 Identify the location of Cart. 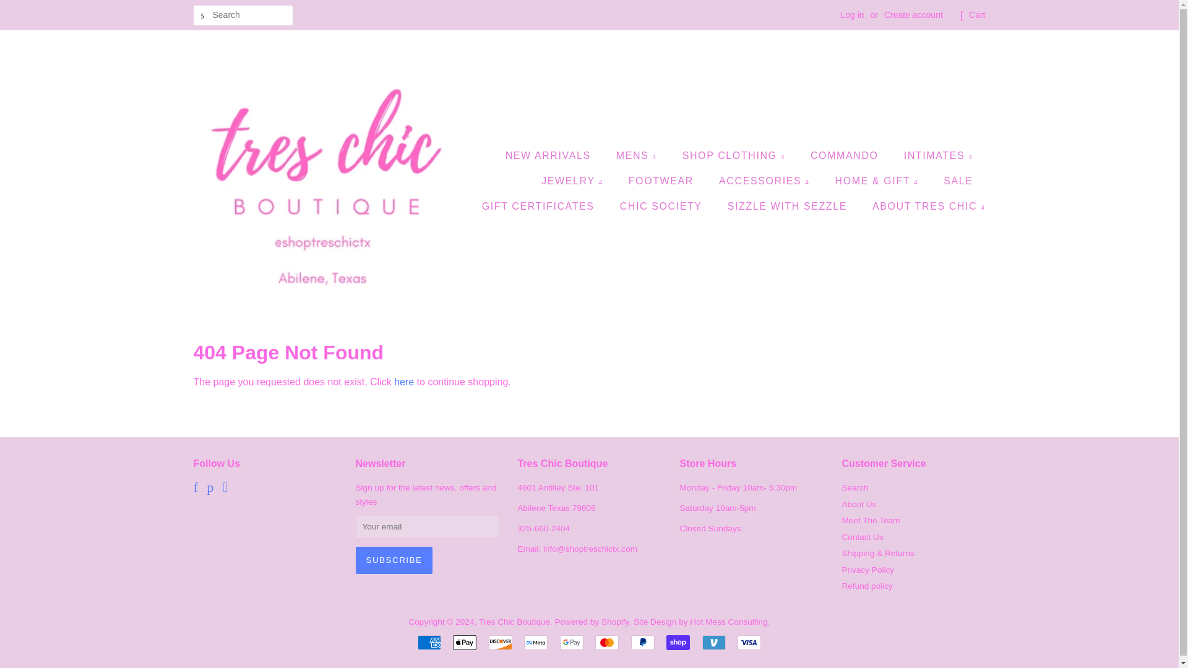
(976, 15).